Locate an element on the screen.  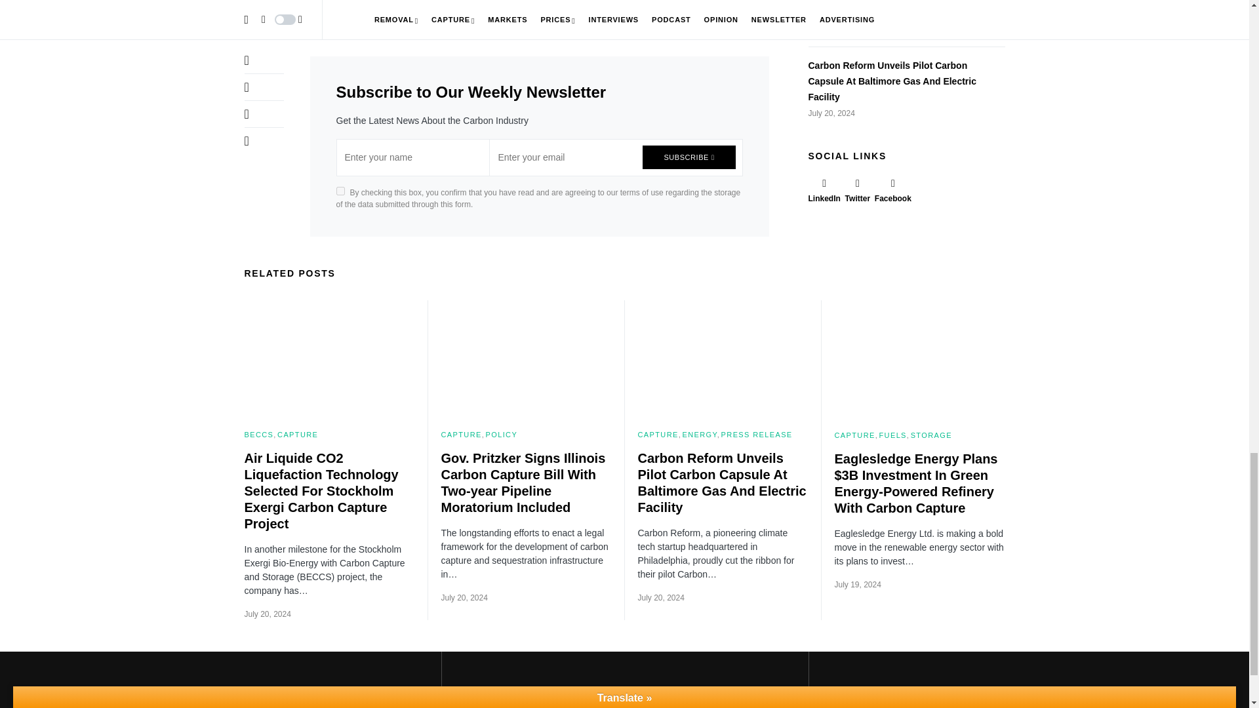
on is located at coordinates (340, 190).